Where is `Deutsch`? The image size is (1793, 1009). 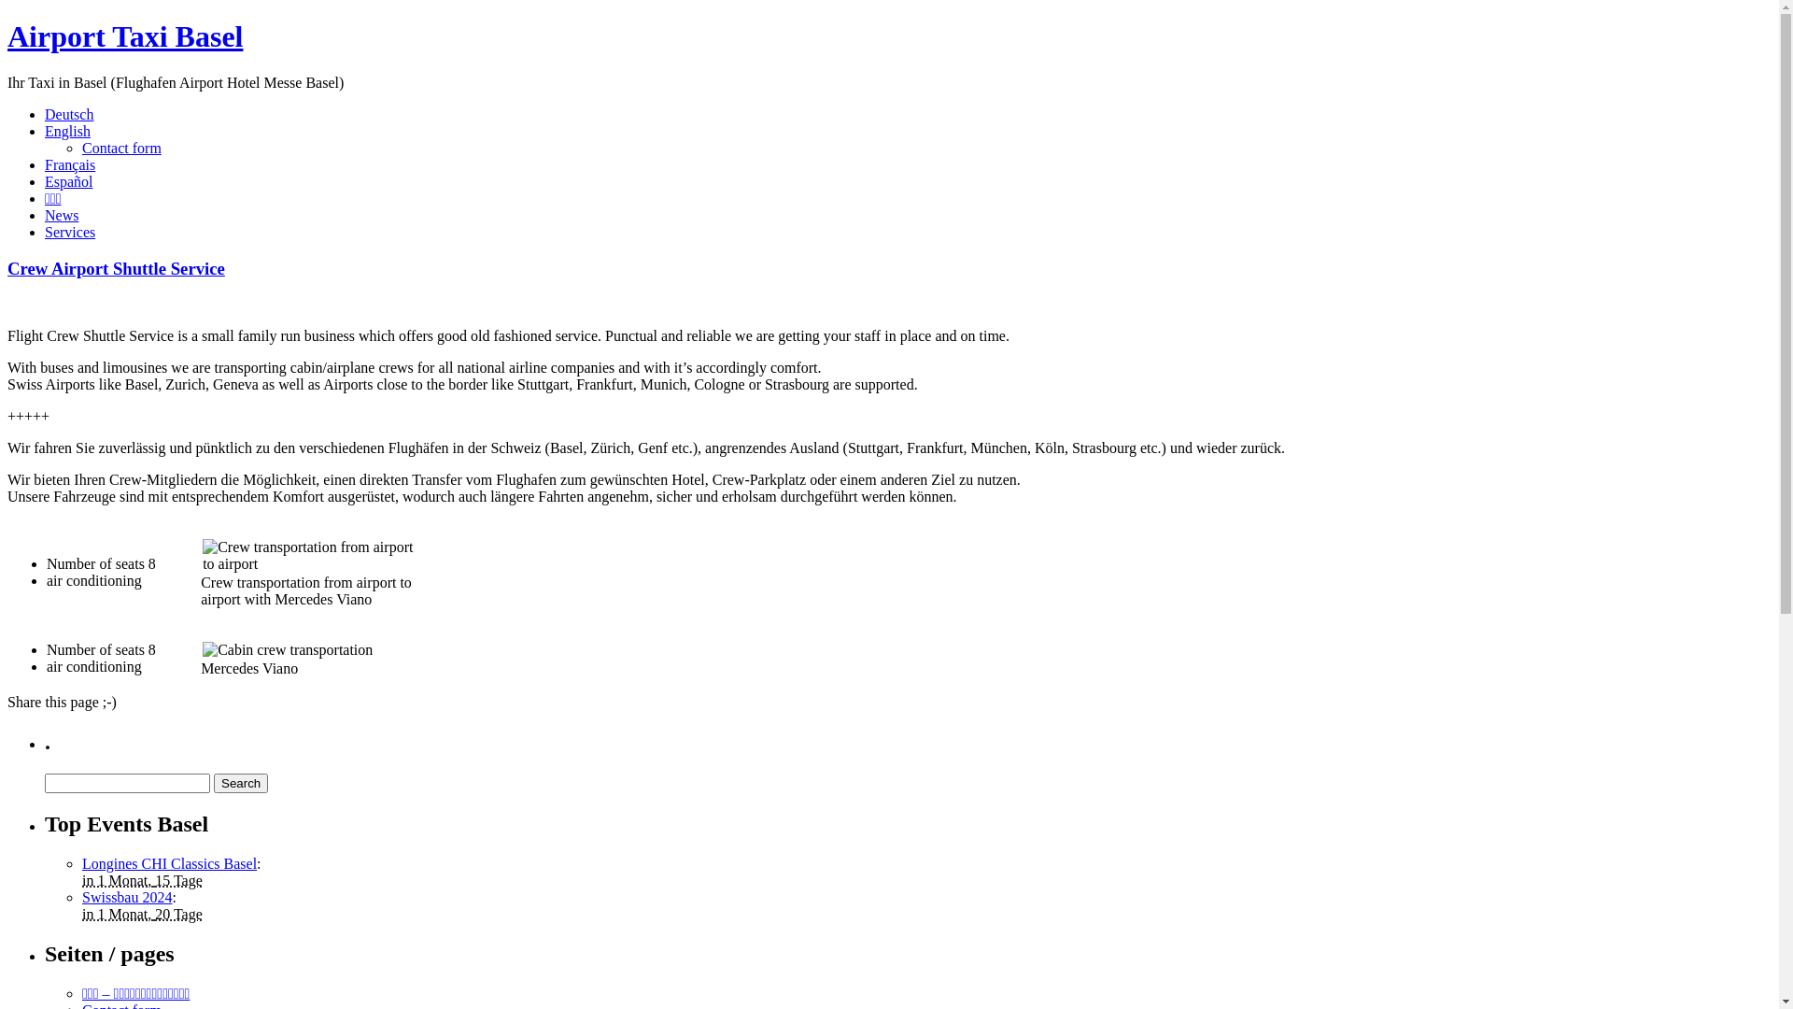
Deutsch is located at coordinates (69, 114).